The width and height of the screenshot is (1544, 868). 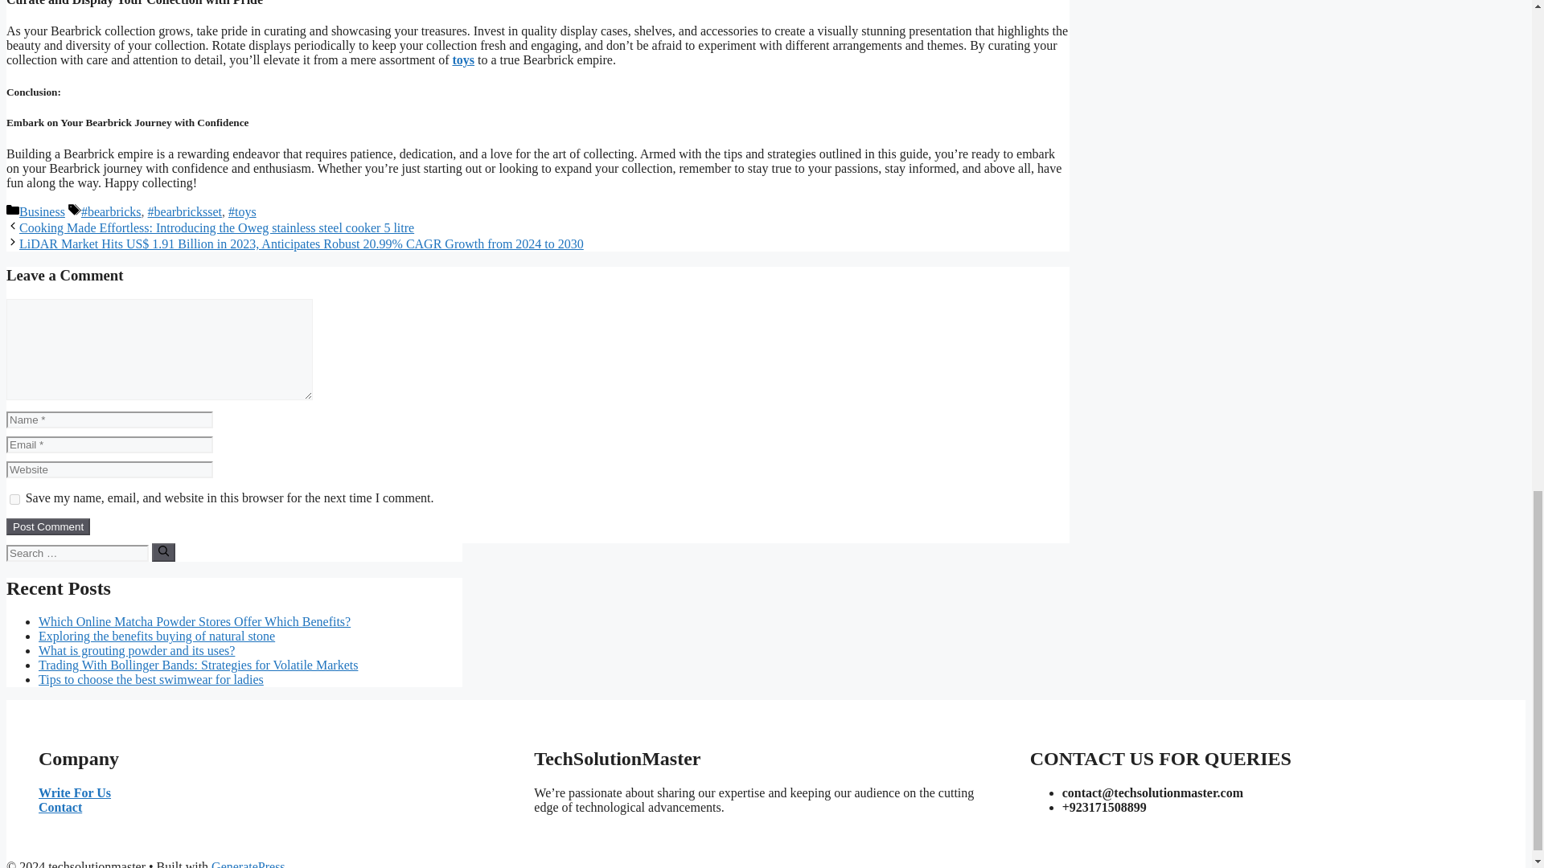 I want to click on yes, so click(x=14, y=498).